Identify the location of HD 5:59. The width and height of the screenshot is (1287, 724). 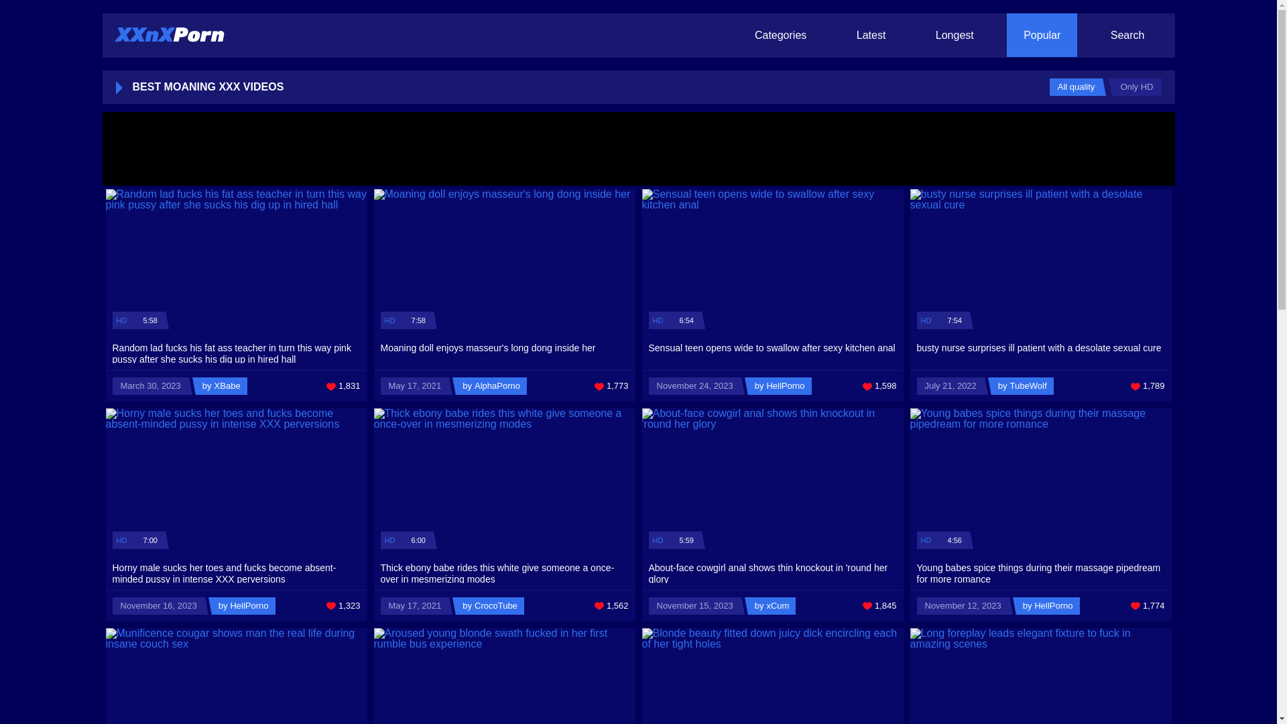
(773, 481).